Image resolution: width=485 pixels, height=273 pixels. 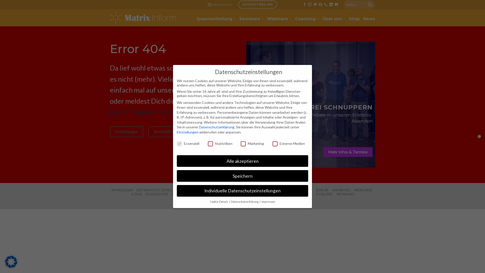 I want to click on URHEBER DER BILDER, so click(x=294, y=190).